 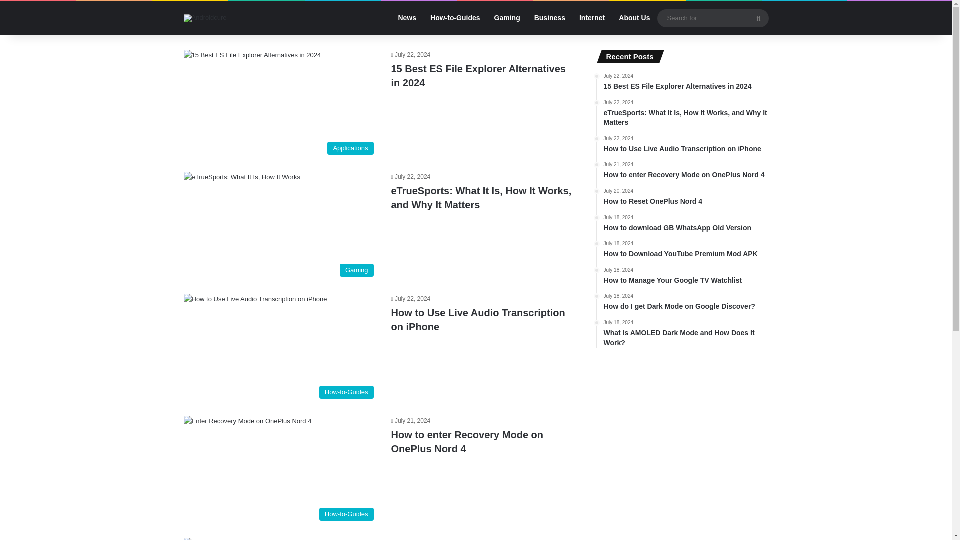 I want to click on How-to-Guides, so click(x=686, y=145).